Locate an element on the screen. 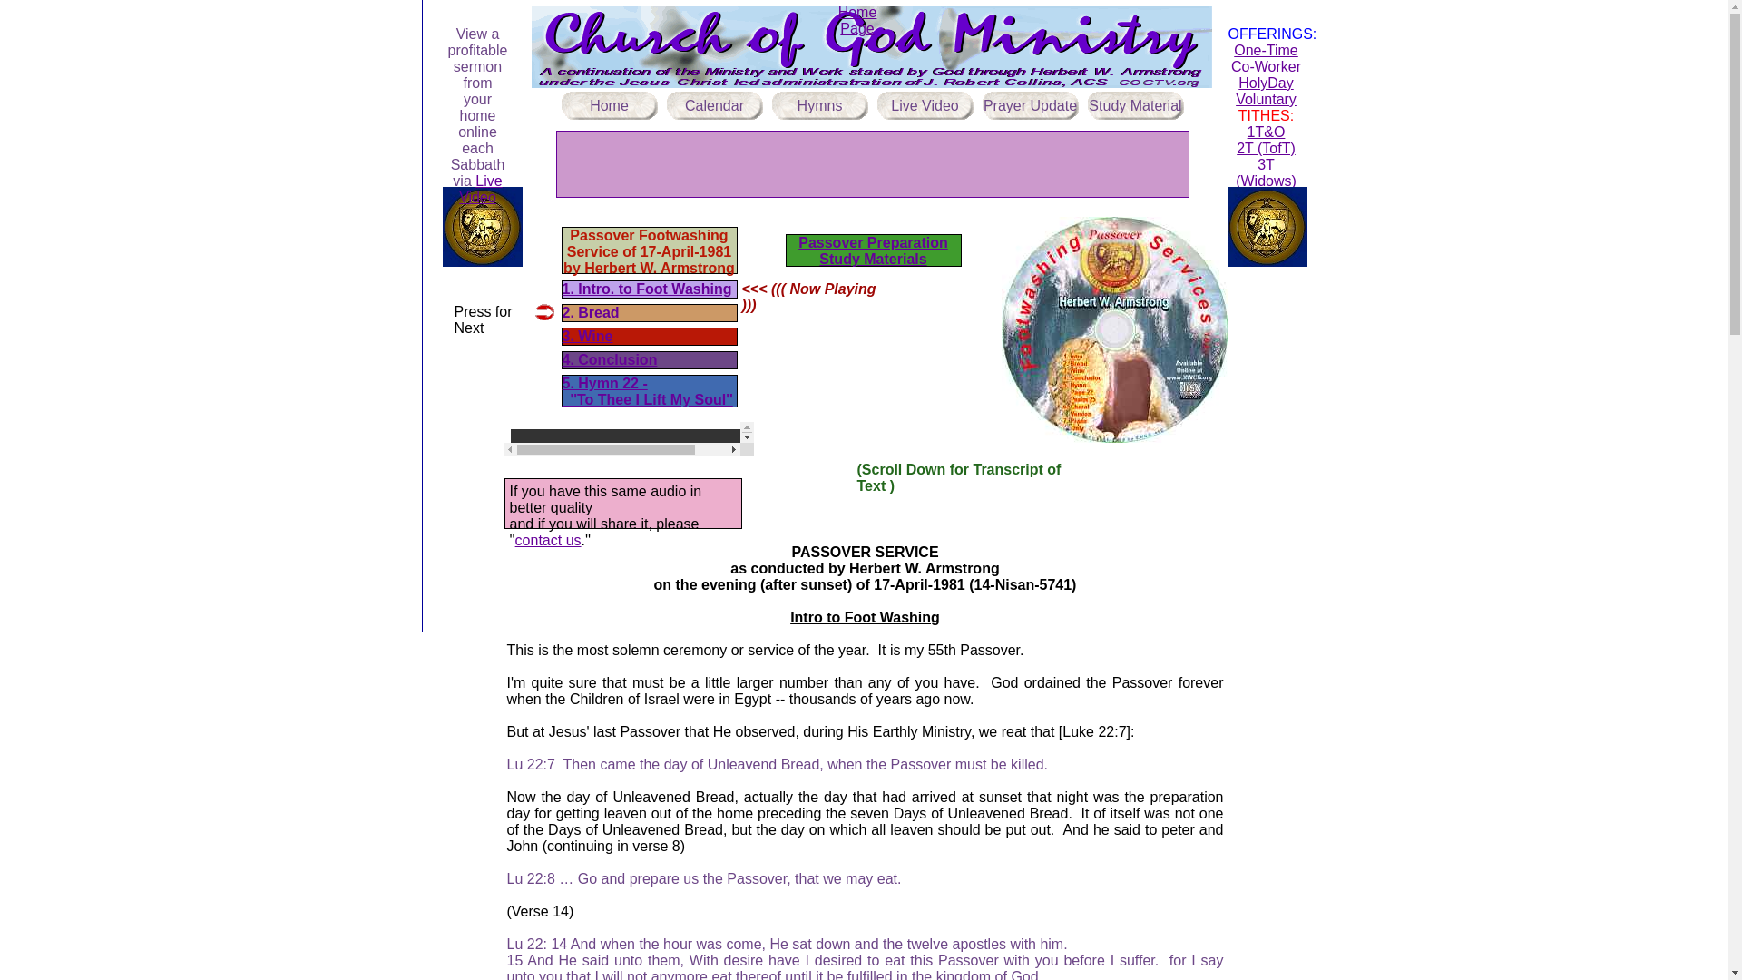  1. Intro. to Foot Washing is located at coordinates (647, 289).